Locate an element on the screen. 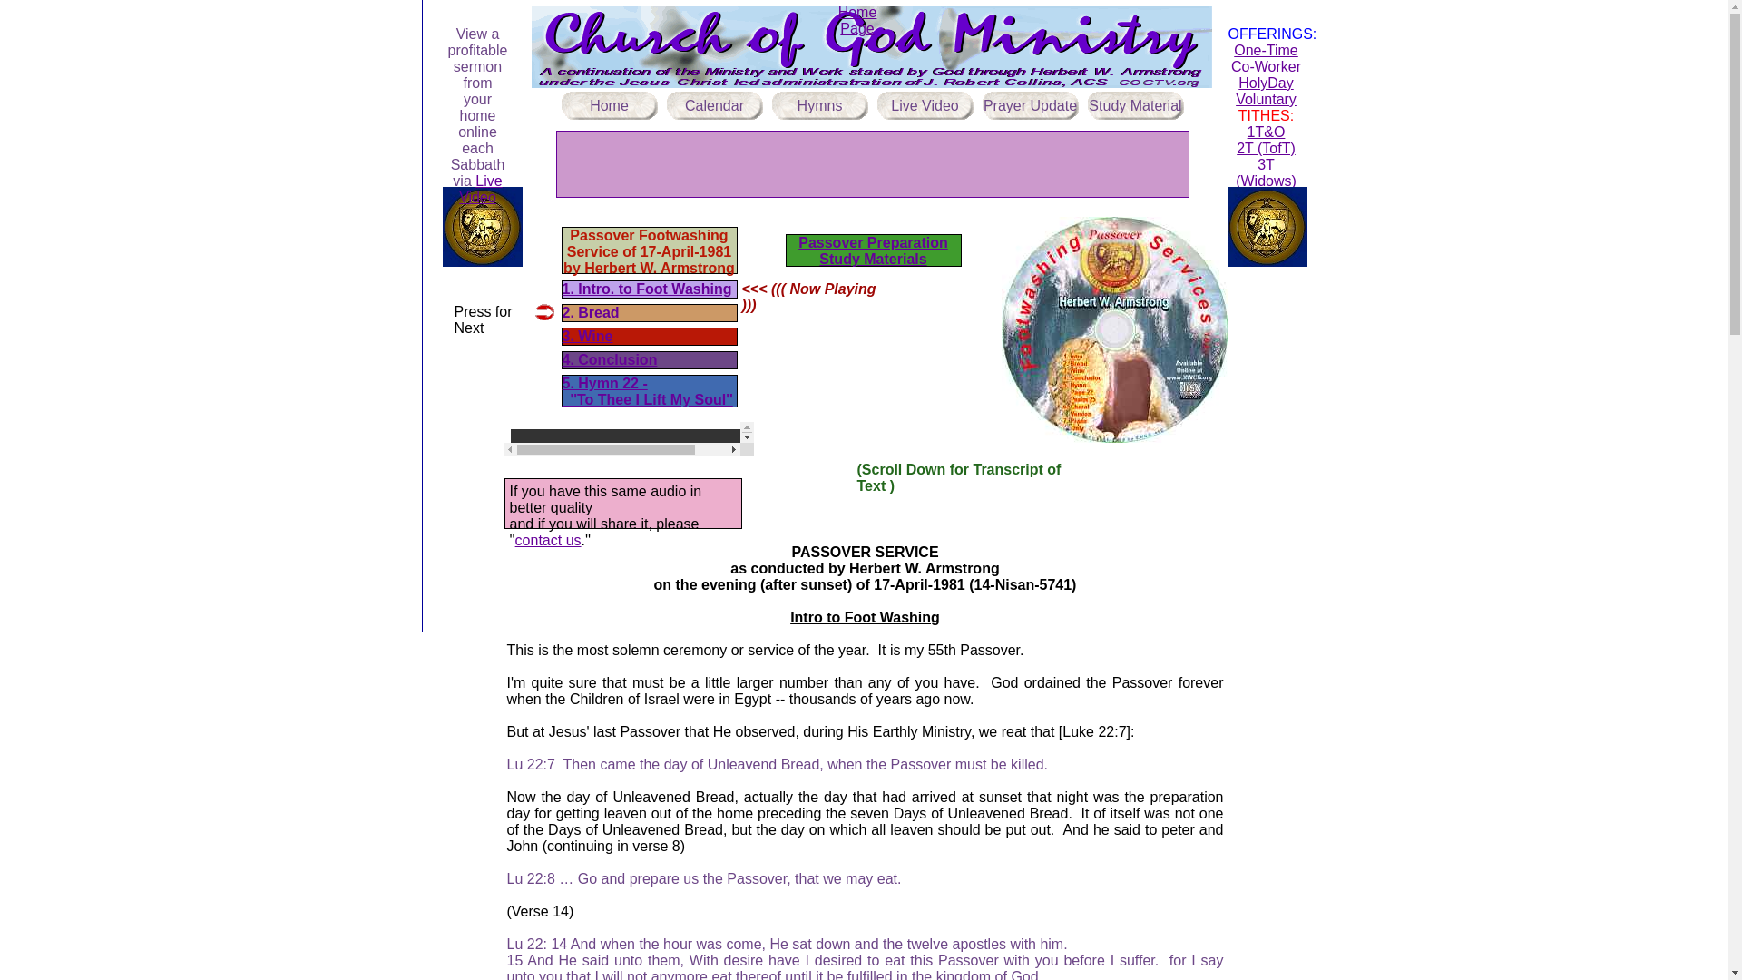  1. Intro. to Foot Washing is located at coordinates (647, 289).